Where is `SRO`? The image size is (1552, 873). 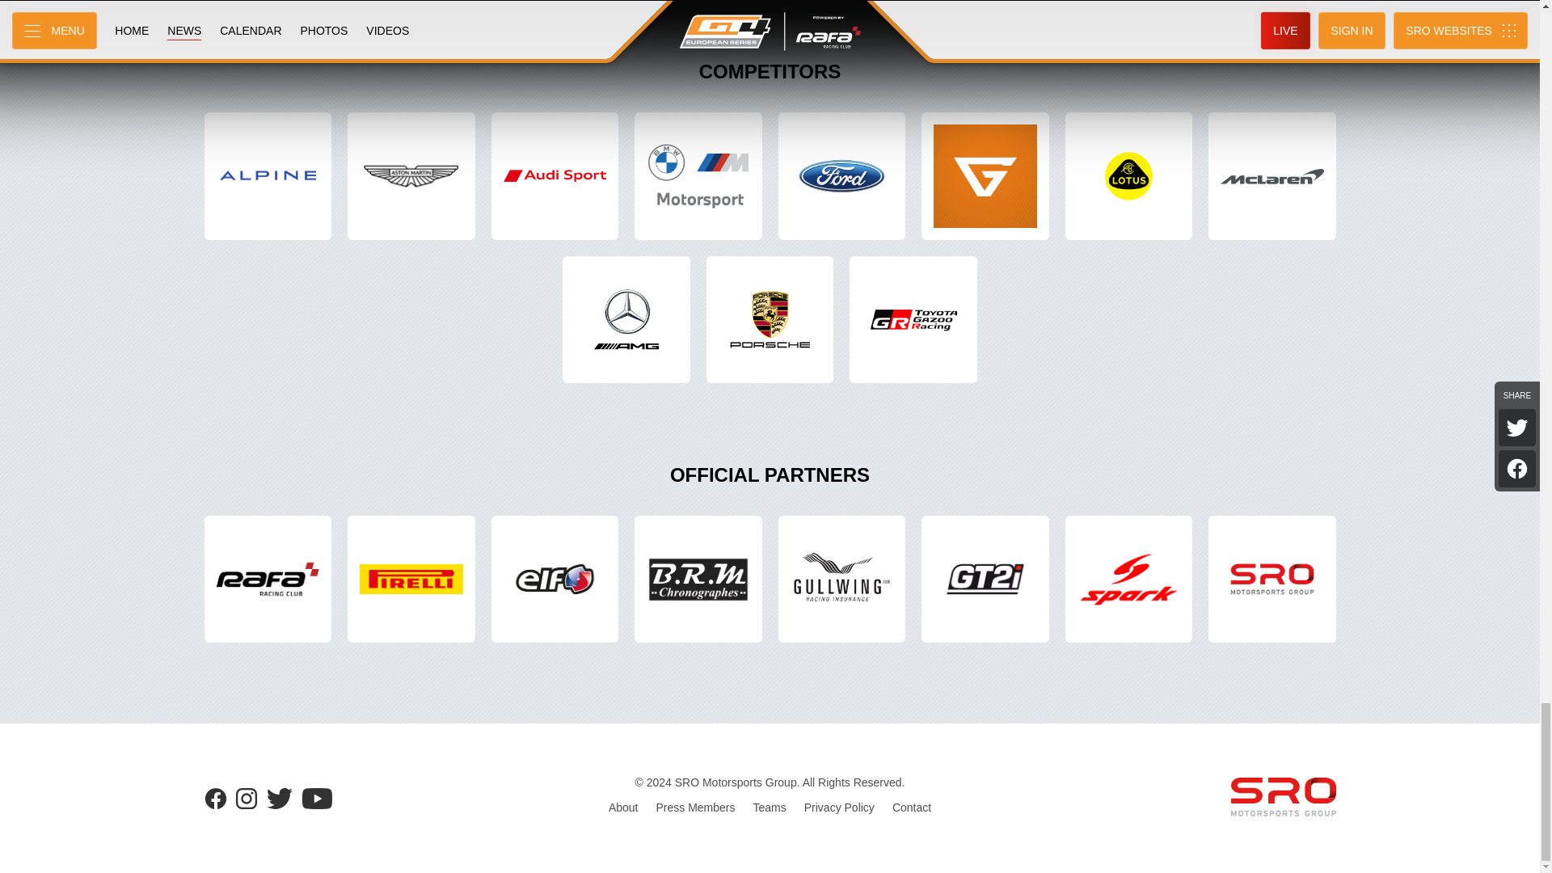
SRO is located at coordinates (1272, 579).